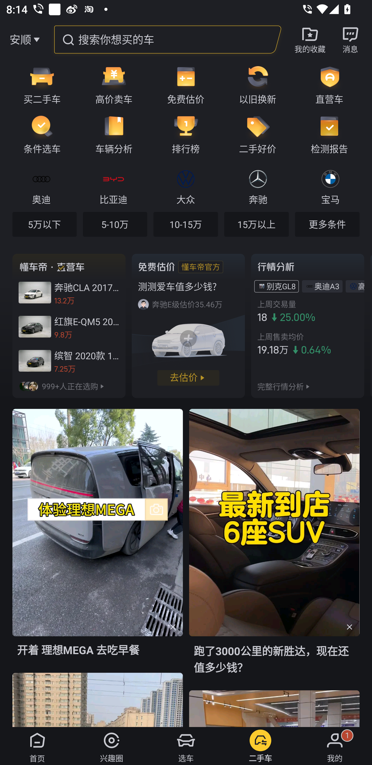 The height and width of the screenshot is (765, 372). I want to click on 直营车, so click(332, 84).